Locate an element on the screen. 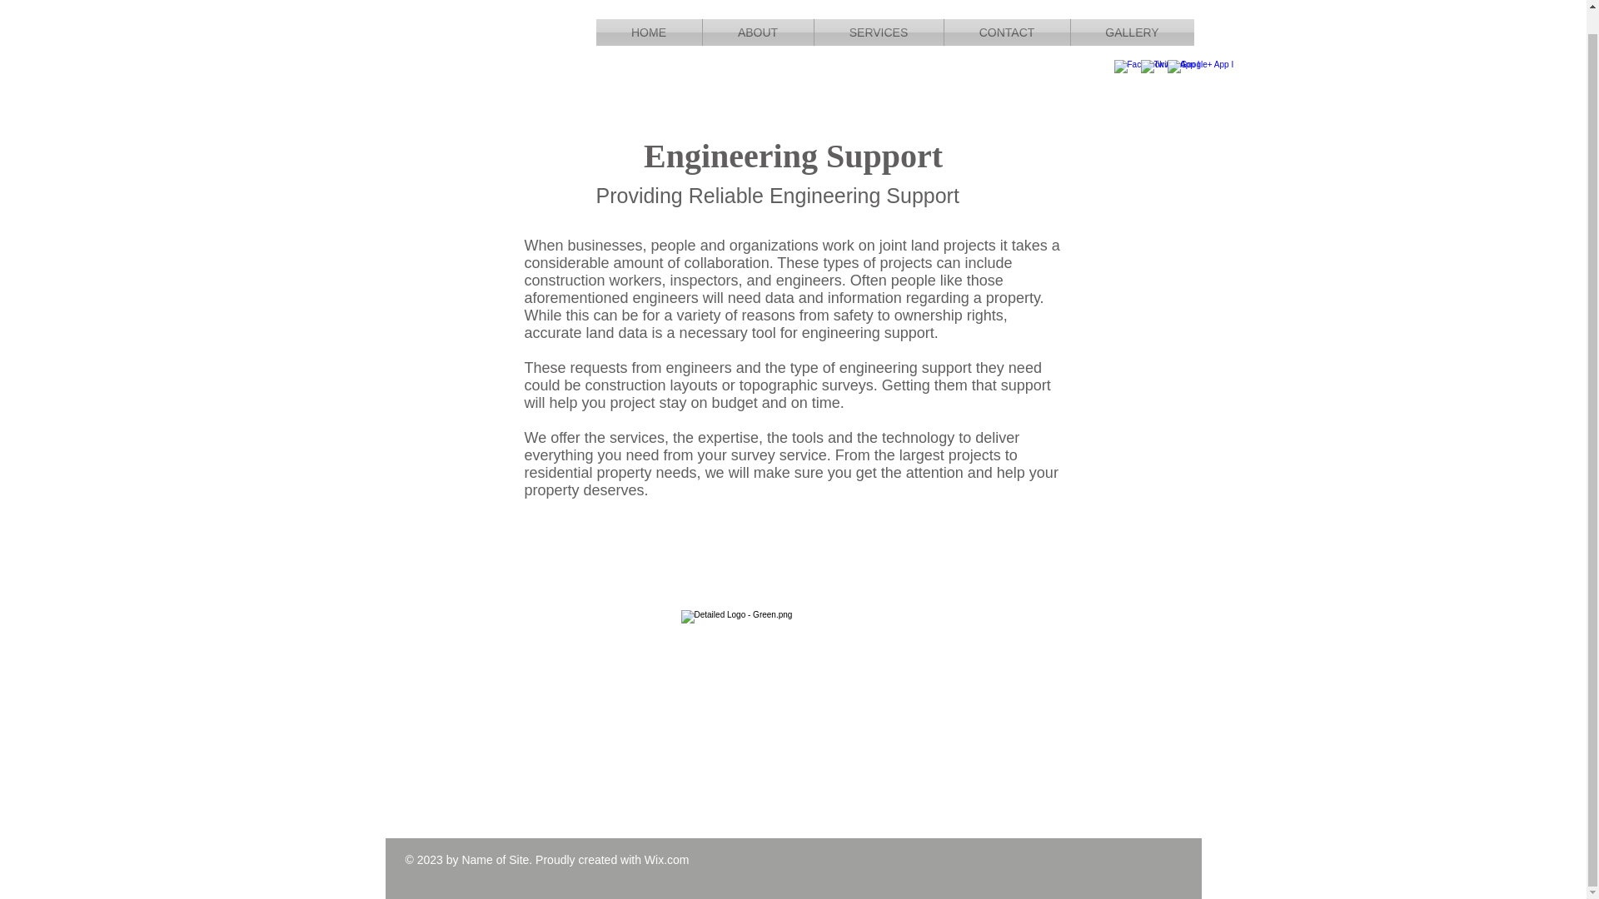  GALLERY is located at coordinates (1133, 12).